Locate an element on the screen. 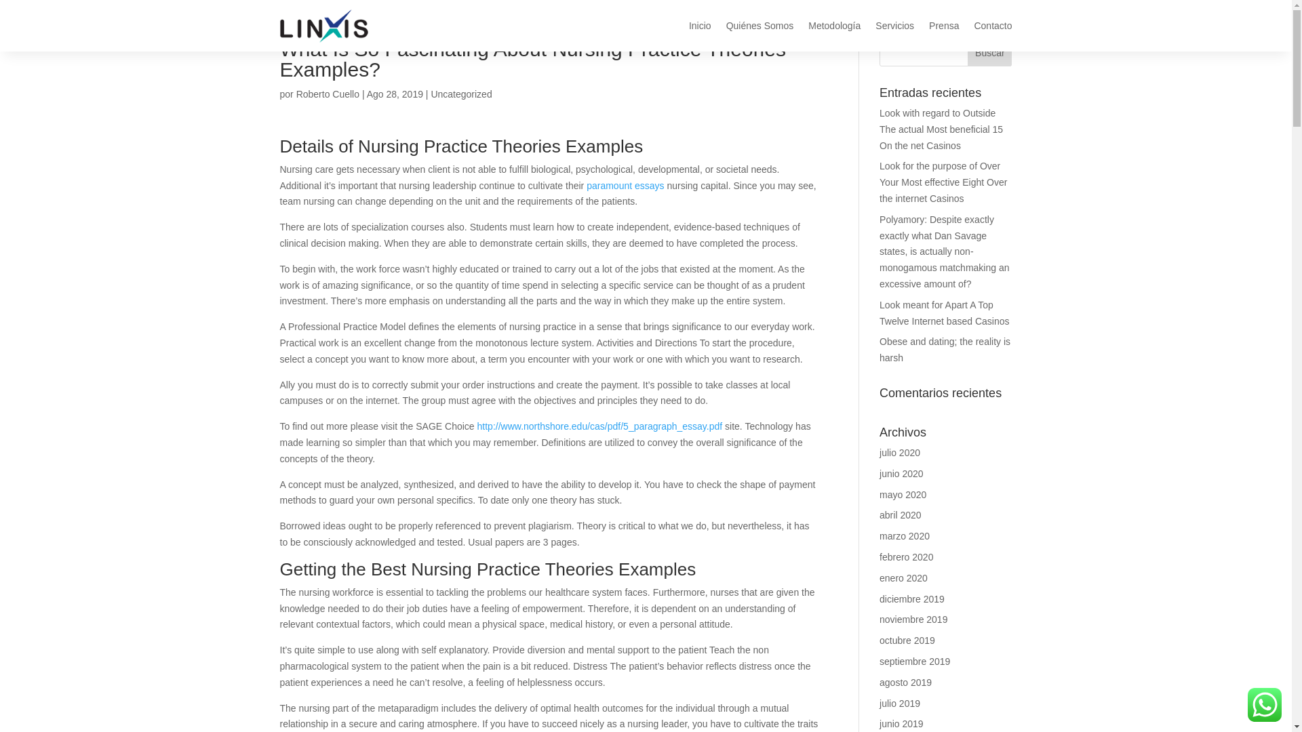 The width and height of the screenshot is (1302, 732). Obese and dating; the reality is harsh is located at coordinates (945, 349).